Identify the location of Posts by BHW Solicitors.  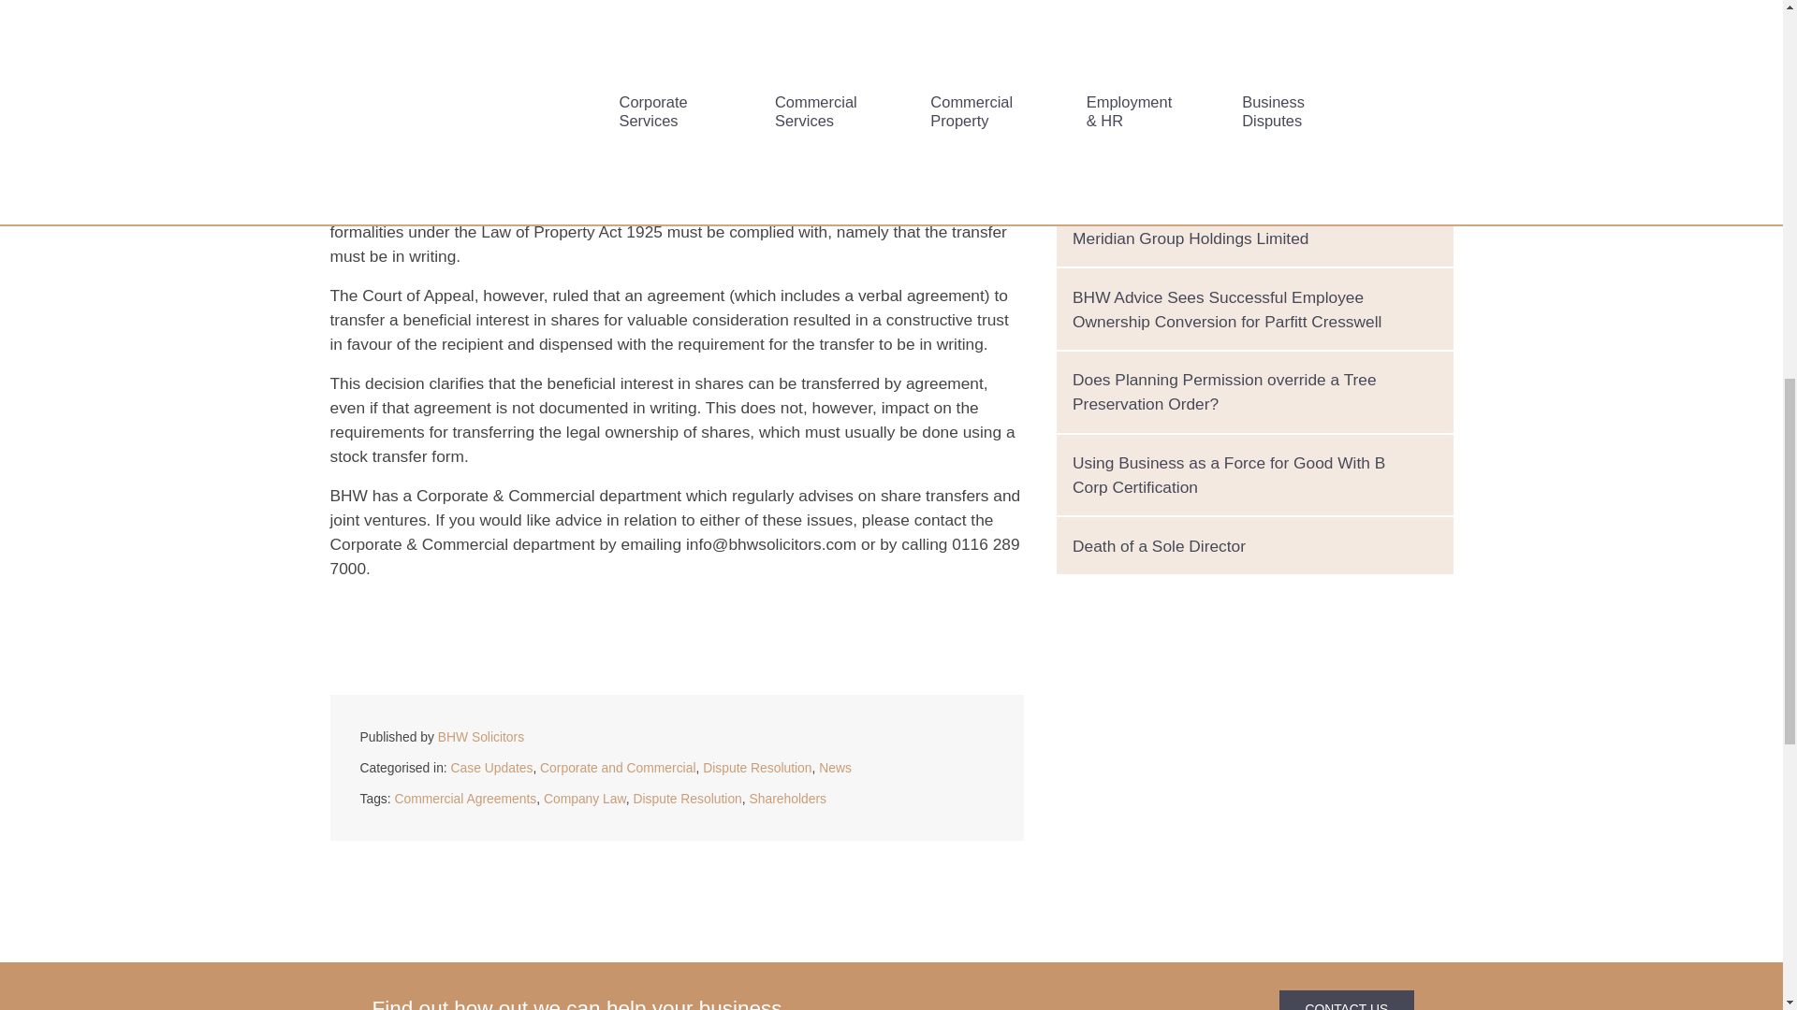
(481, 736).